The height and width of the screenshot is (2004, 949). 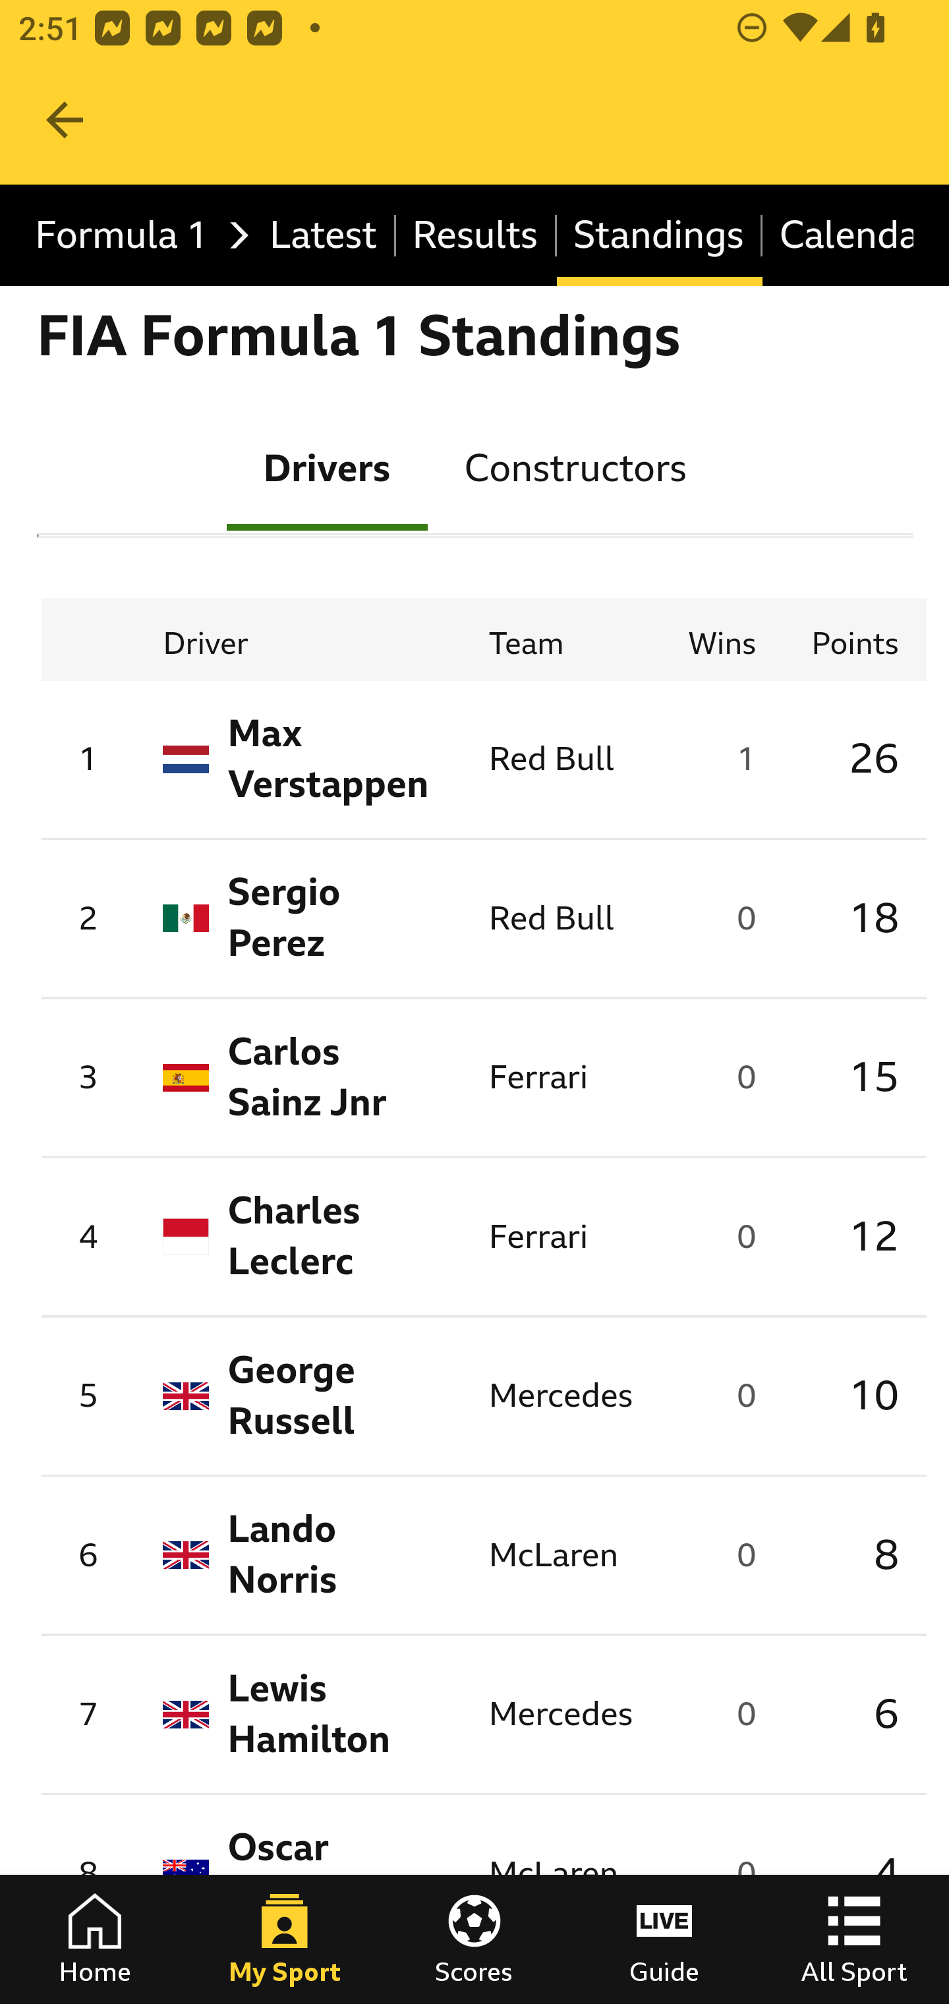 What do you see at coordinates (324, 236) in the screenshot?
I see `Latest` at bounding box center [324, 236].